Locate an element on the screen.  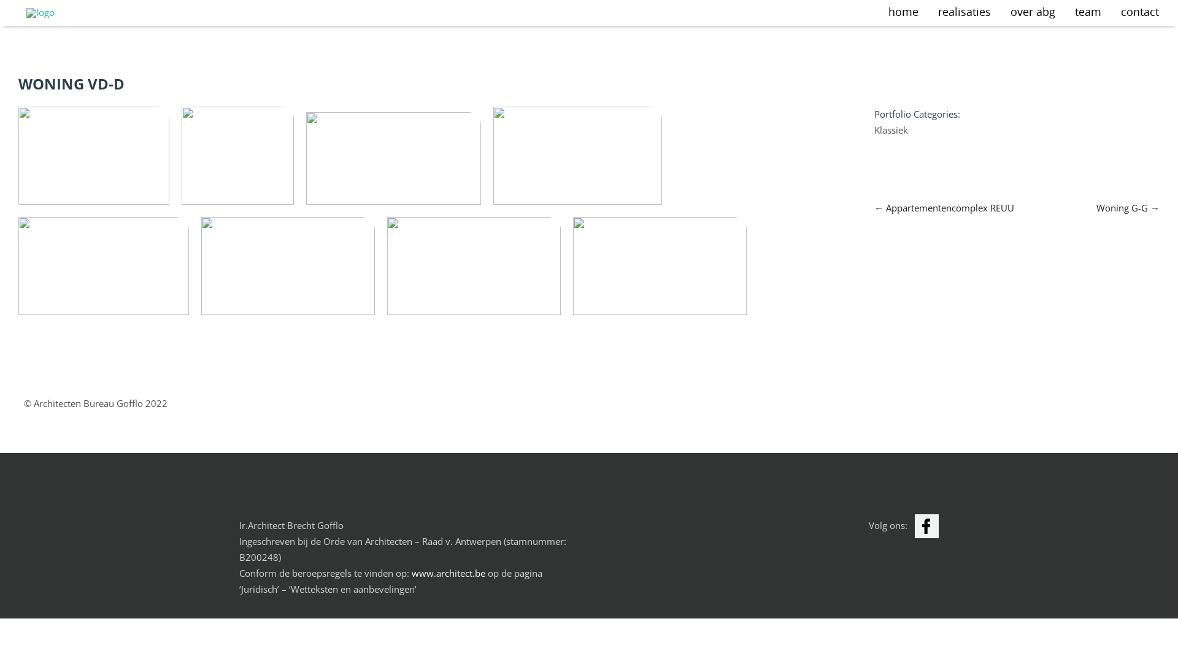
www.architect.be is located at coordinates (448, 573).